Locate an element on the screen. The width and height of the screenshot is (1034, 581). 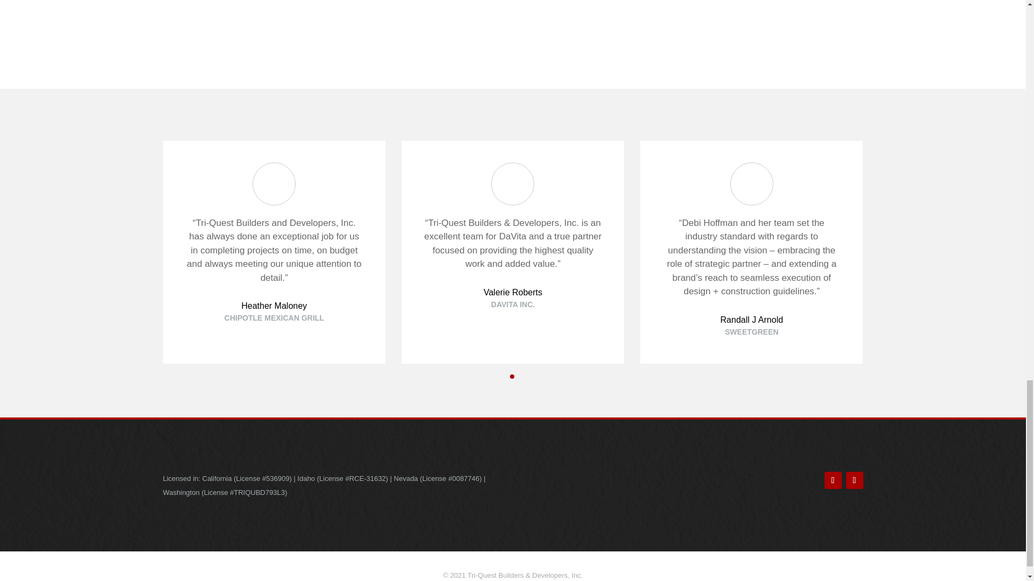
Follow on LinkedIn is located at coordinates (854, 480).